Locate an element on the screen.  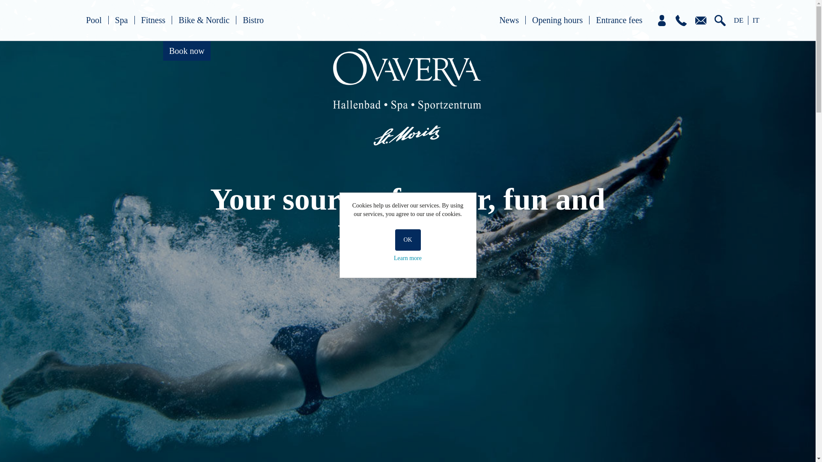
Bistro is located at coordinates (253, 20).